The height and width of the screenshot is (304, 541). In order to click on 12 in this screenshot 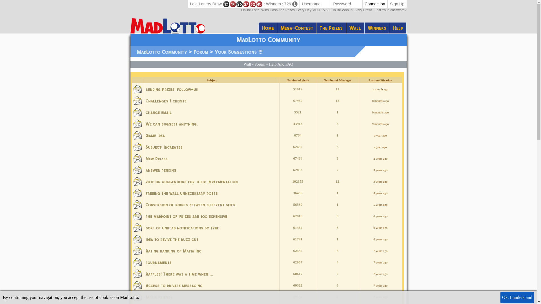, I will do `click(337, 182)`.